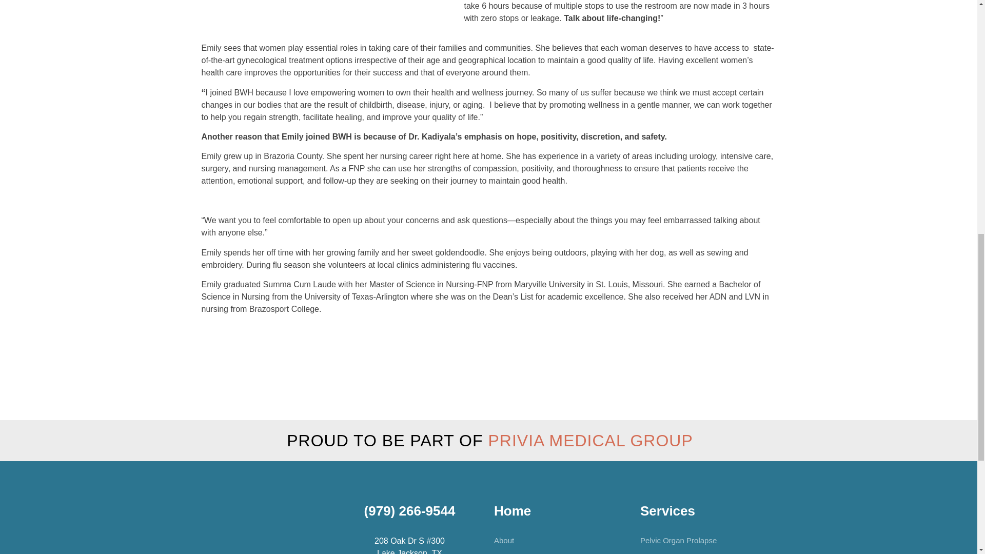 The height and width of the screenshot is (554, 985). Describe the element at coordinates (204, 6) in the screenshot. I see `Emily Mcintire 4` at that location.